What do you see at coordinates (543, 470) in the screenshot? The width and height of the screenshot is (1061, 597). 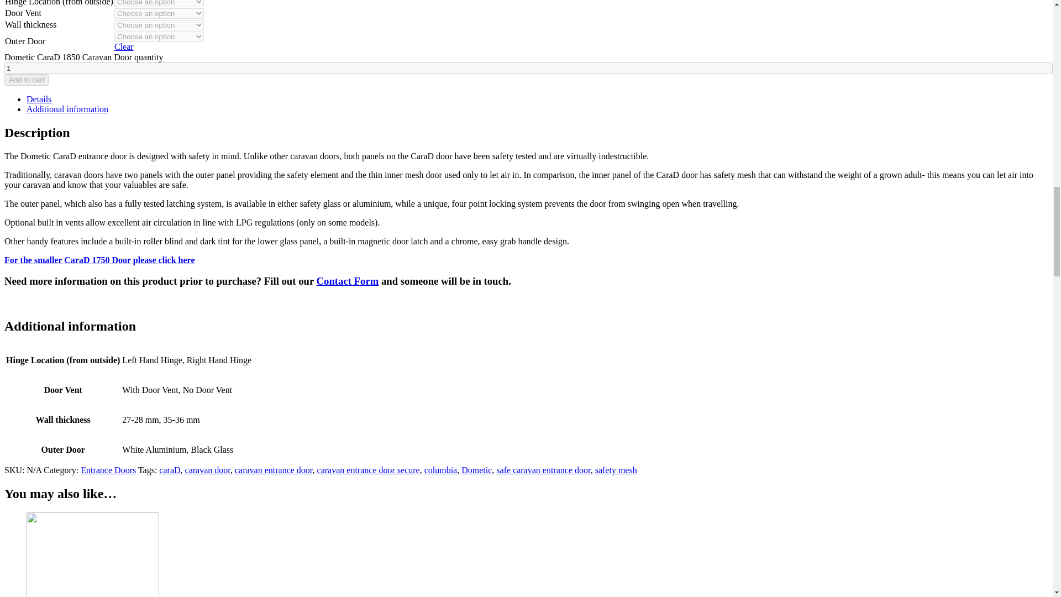 I see `safe caravan entrance door` at bounding box center [543, 470].